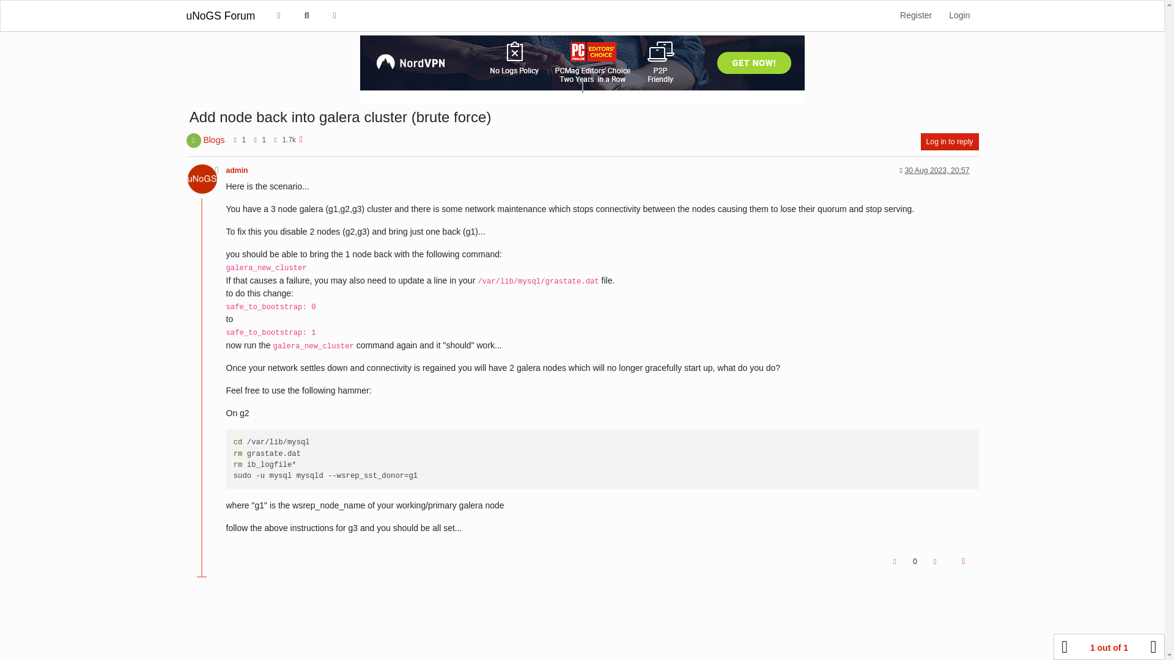 This screenshot has height=660, width=1174. Describe the element at coordinates (237, 170) in the screenshot. I see `admin` at that location.